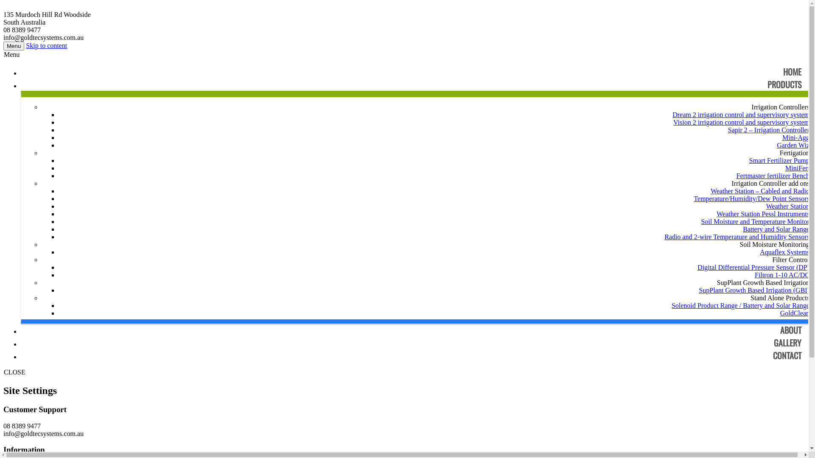 The height and width of the screenshot is (458, 815). What do you see at coordinates (751, 198) in the screenshot?
I see `Temperature/Humidity/Dew Point Sensors` at bounding box center [751, 198].